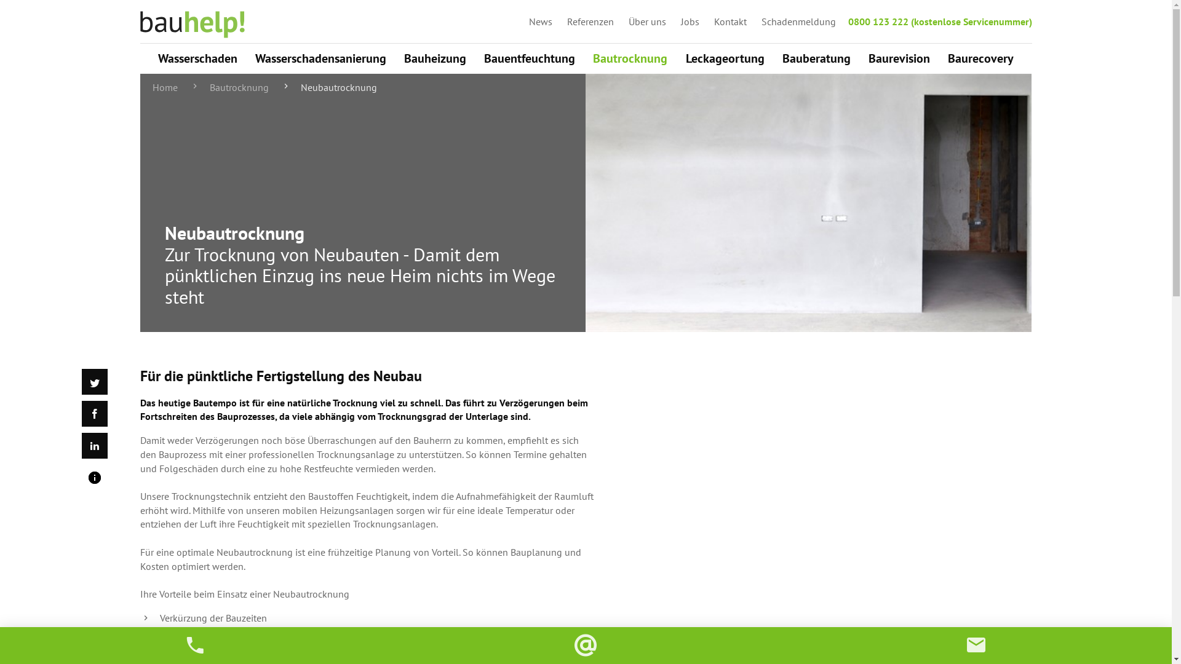  I want to click on Schadenmeldung, so click(798, 22).